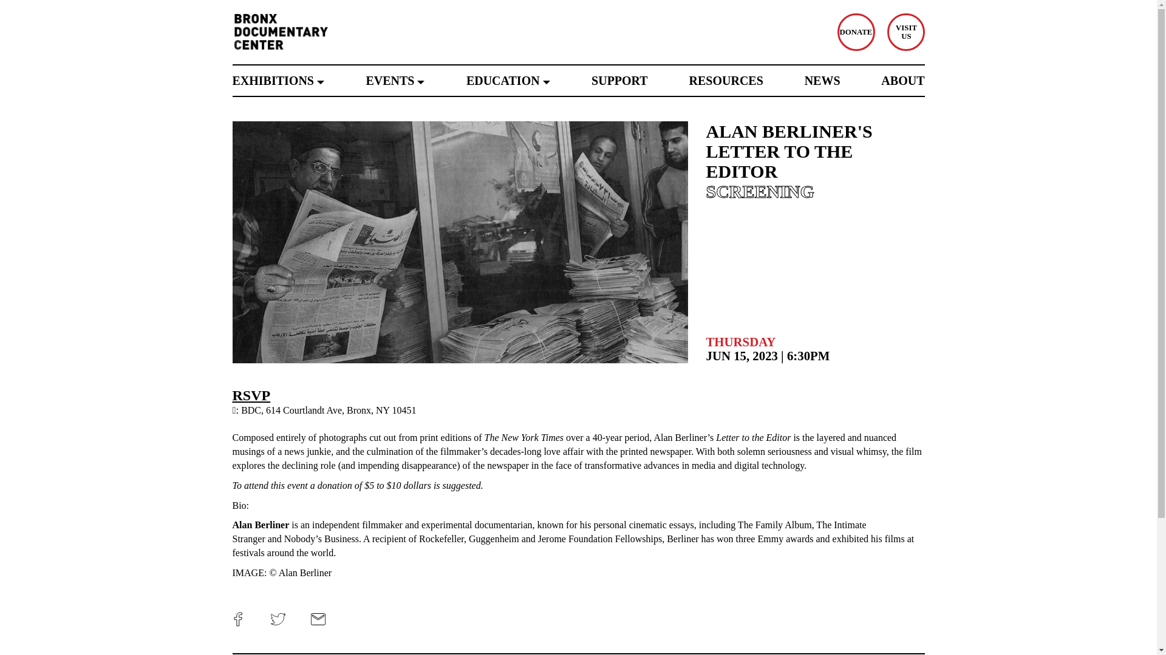 Image resolution: width=1166 pixels, height=655 pixels. I want to click on ABOUT, so click(902, 80).